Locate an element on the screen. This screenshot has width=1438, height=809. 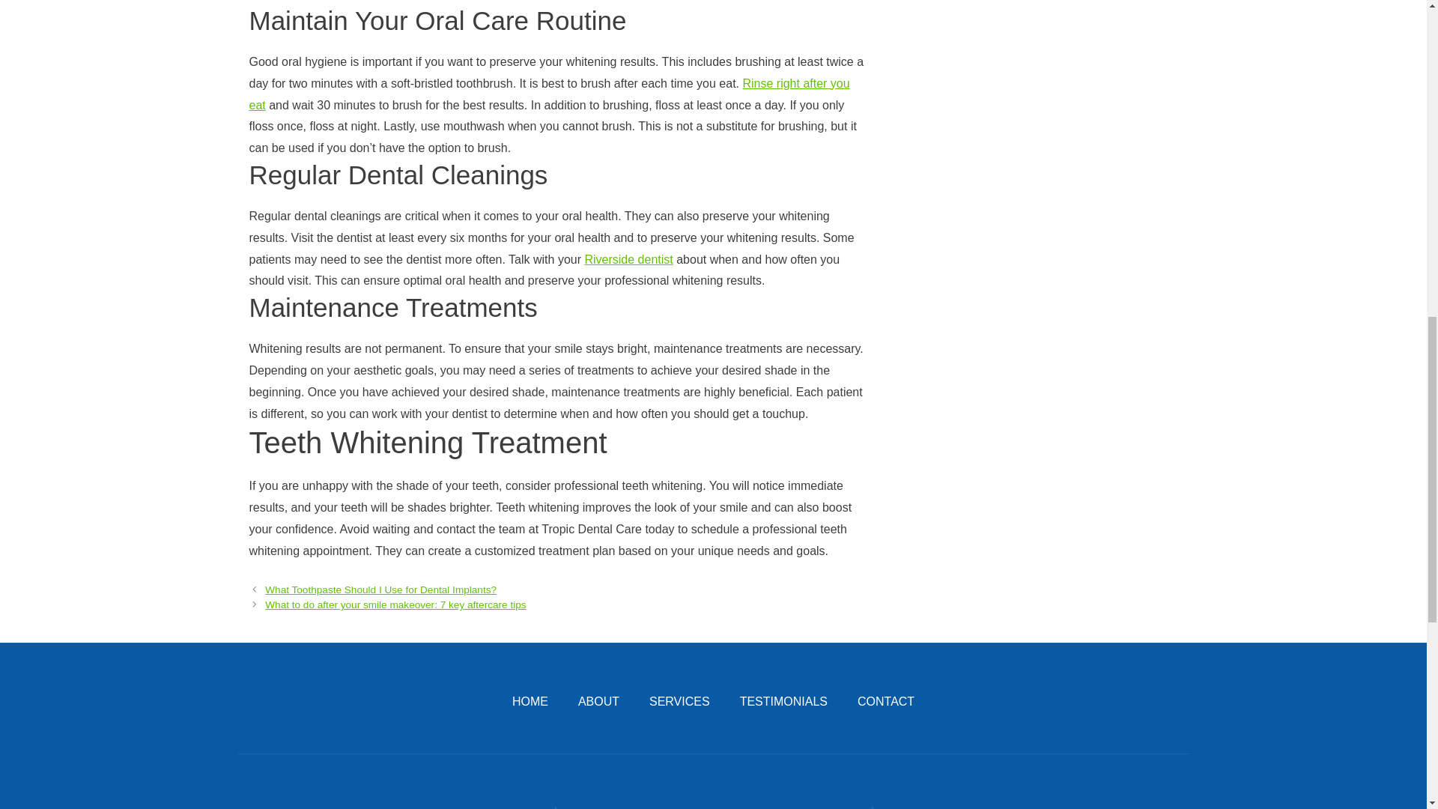
HOME is located at coordinates (530, 701).